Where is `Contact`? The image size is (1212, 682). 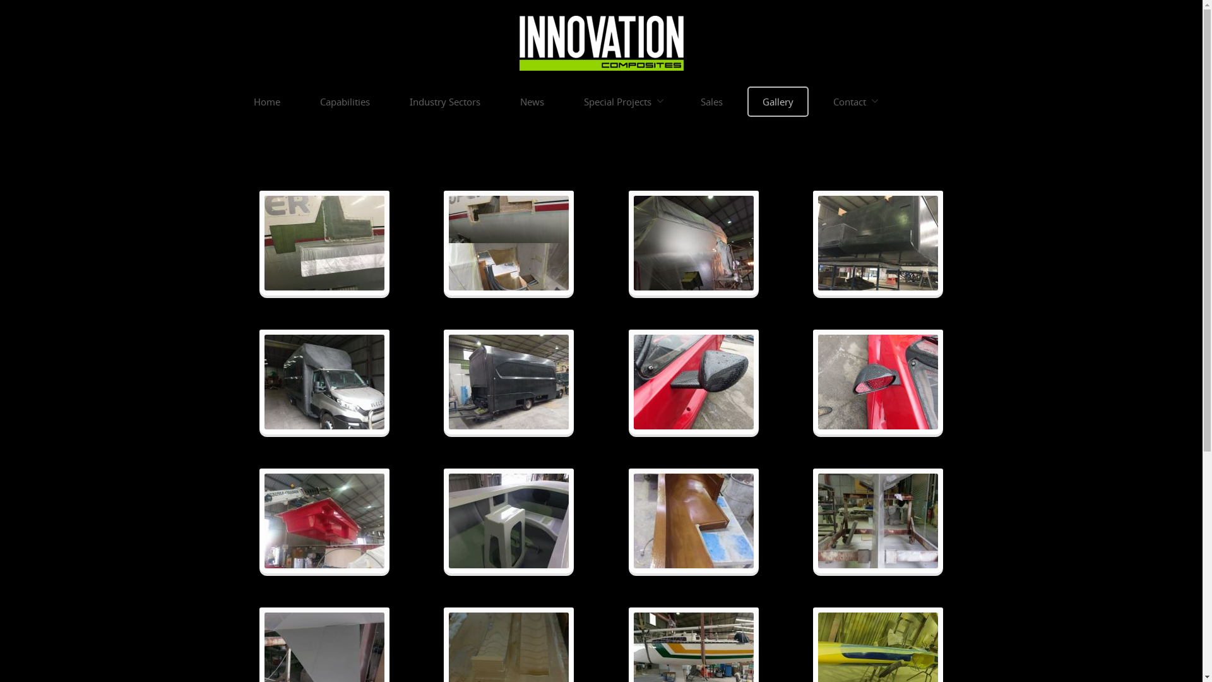
Contact is located at coordinates (855, 102).